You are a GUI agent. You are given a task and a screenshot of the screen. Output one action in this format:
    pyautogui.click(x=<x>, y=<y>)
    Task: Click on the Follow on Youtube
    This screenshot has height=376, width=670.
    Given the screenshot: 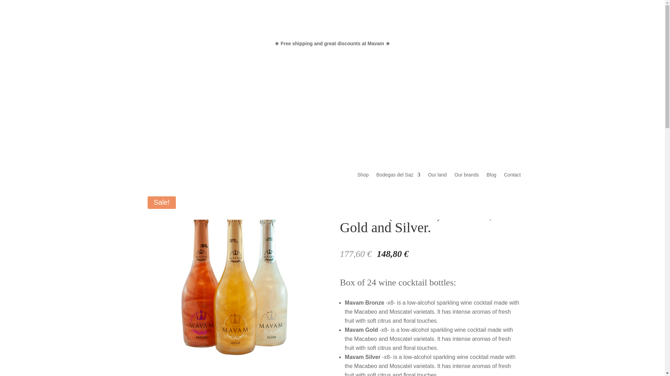 What is the action you would take?
    pyautogui.click(x=191, y=45)
    